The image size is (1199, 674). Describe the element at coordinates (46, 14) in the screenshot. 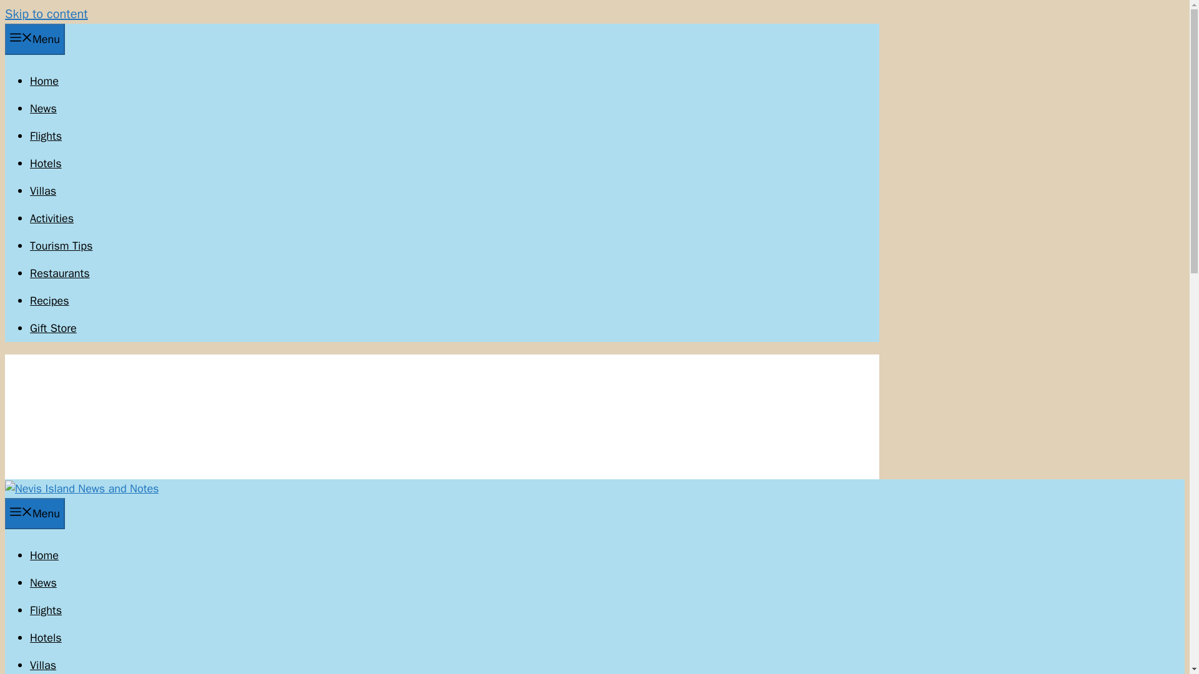

I see `Skip to content` at that location.